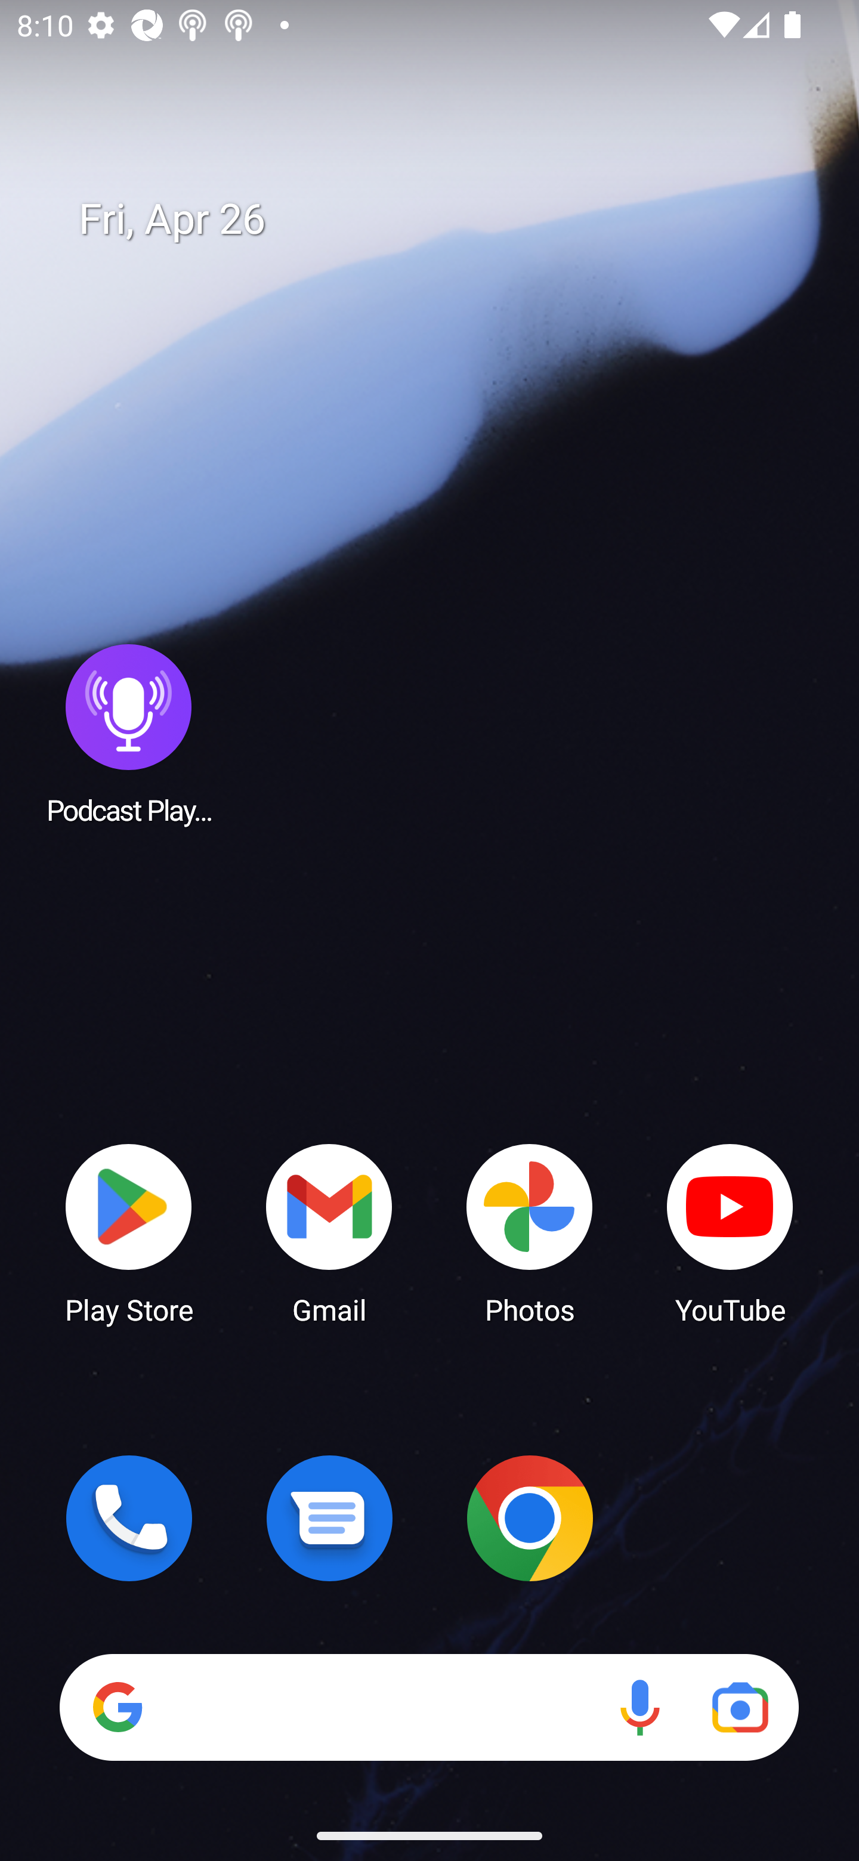 Image resolution: width=859 pixels, height=1861 pixels. What do you see at coordinates (329, 1232) in the screenshot?
I see `Gmail` at bounding box center [329, 1232].